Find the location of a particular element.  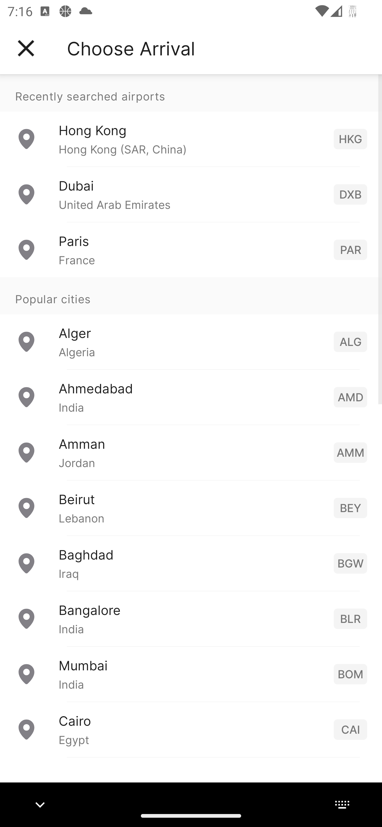

Popular cities Alger Algeria ALG is located at coordinates (191, 323).